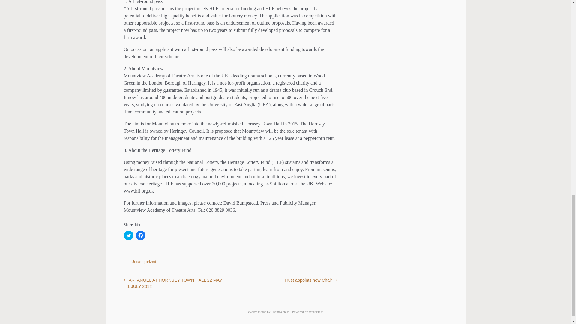 This screenshot has width=576, height=324. What do you see at coordinates (128, 235) in the screenshot?
I see `Click to share on Twitter` at bounding box center [128, 235].